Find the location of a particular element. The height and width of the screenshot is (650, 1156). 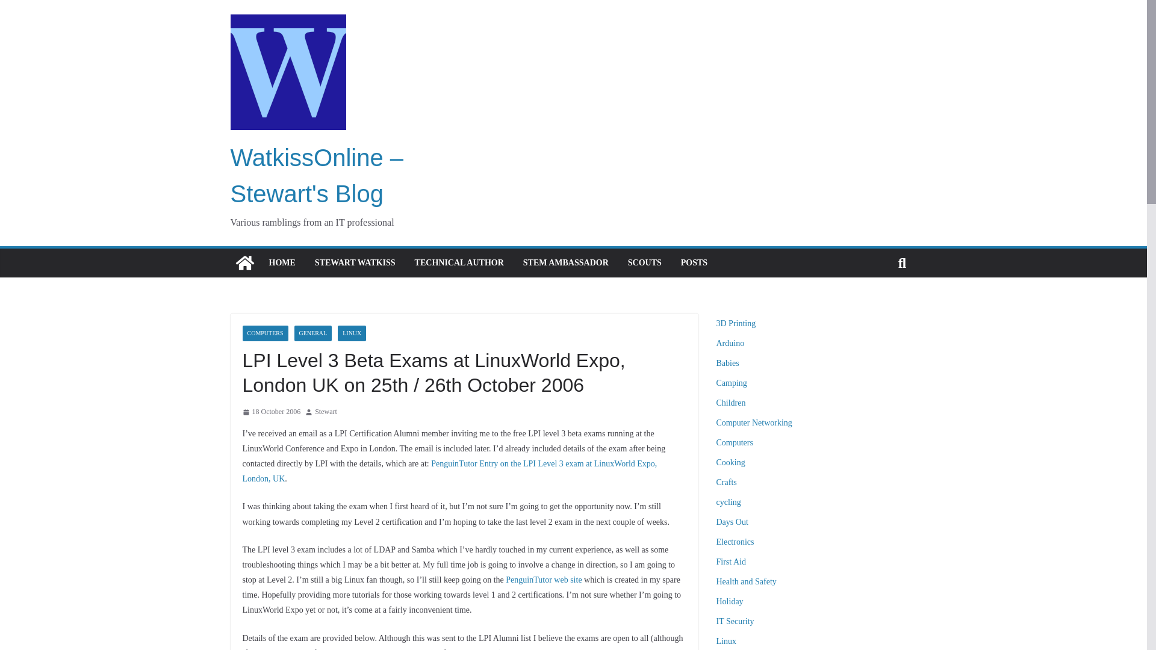

POSTS is located at coordinates (694, 263).